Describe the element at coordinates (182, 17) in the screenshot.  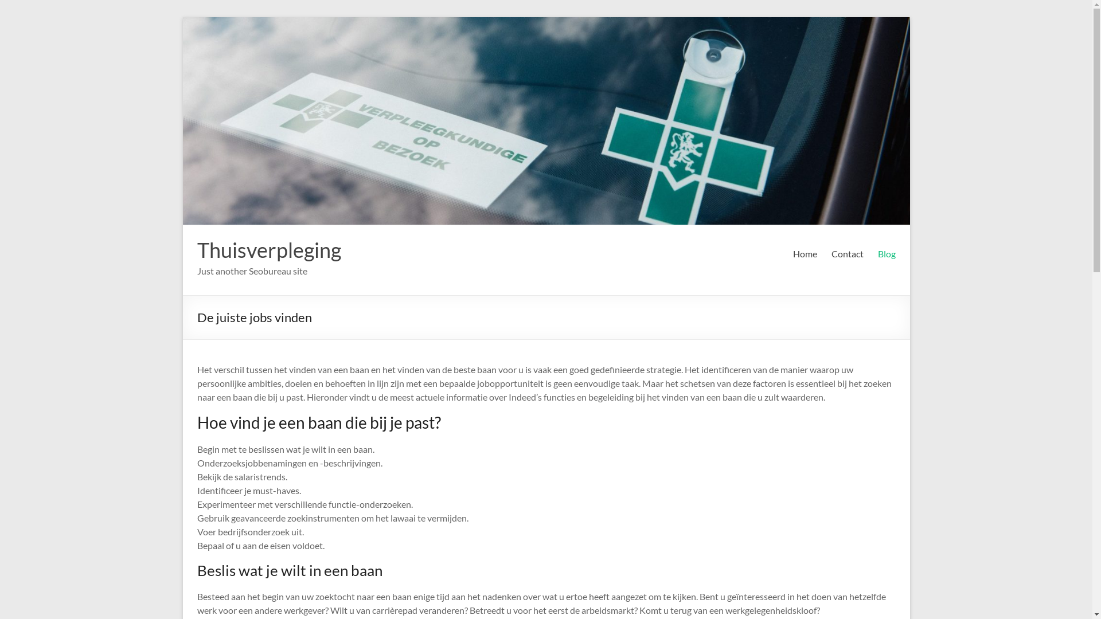
I see `Ga naar inhoud` at that location.